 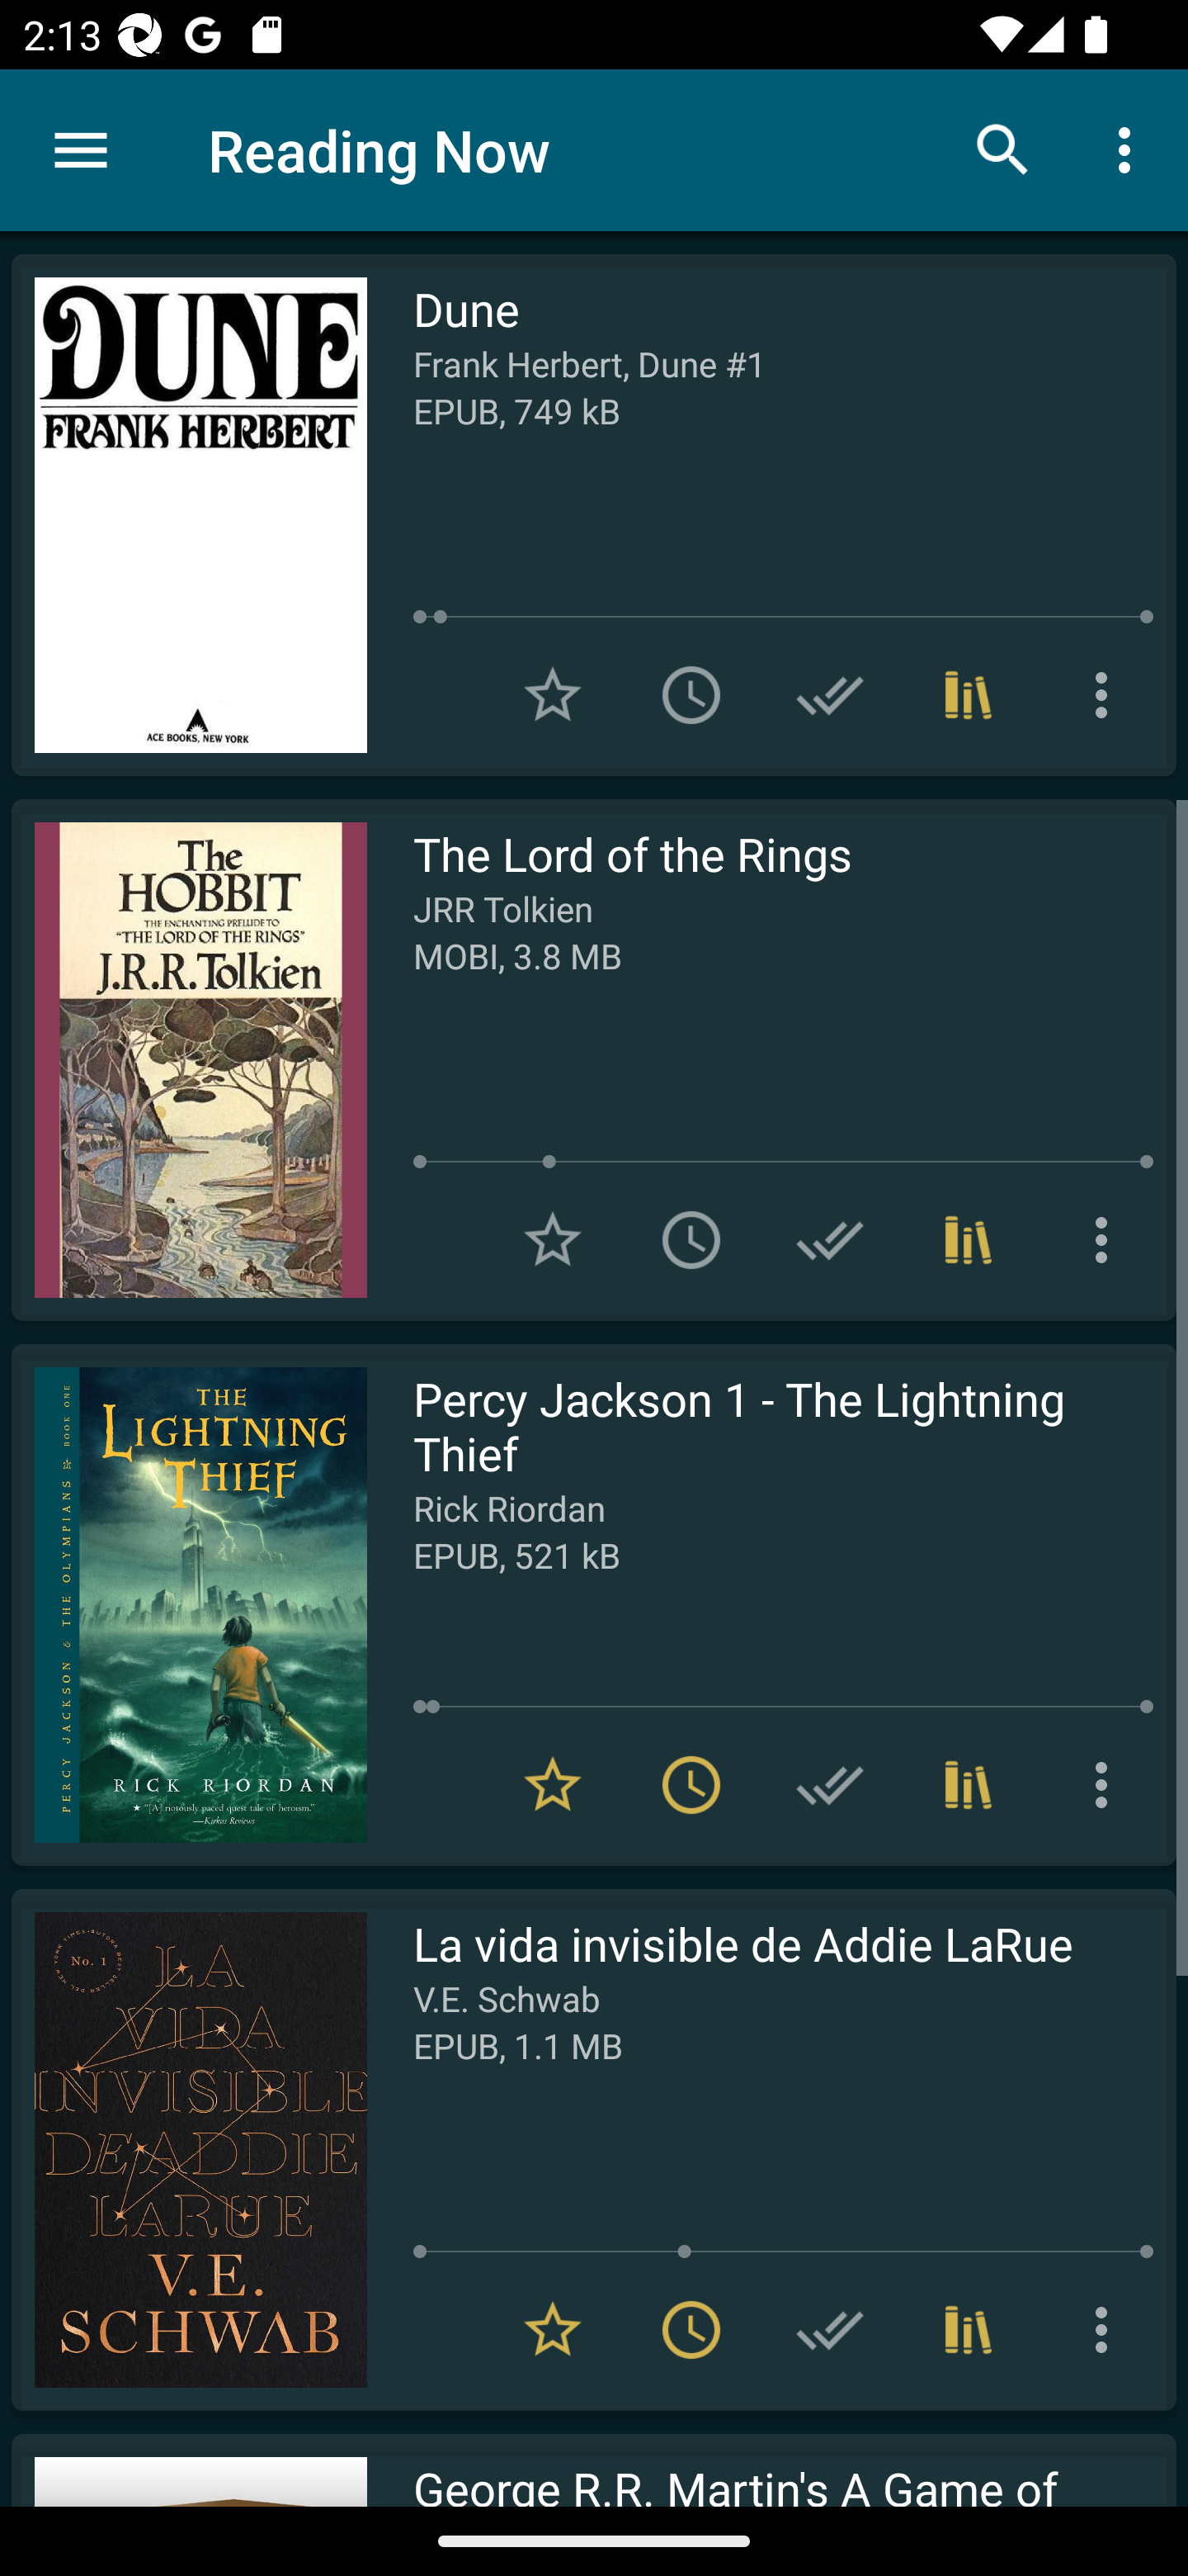 What do you see at coordinates (969, 2330) in the screenshot?
I see `Collections (1)` at bounding box center [969, 2330].